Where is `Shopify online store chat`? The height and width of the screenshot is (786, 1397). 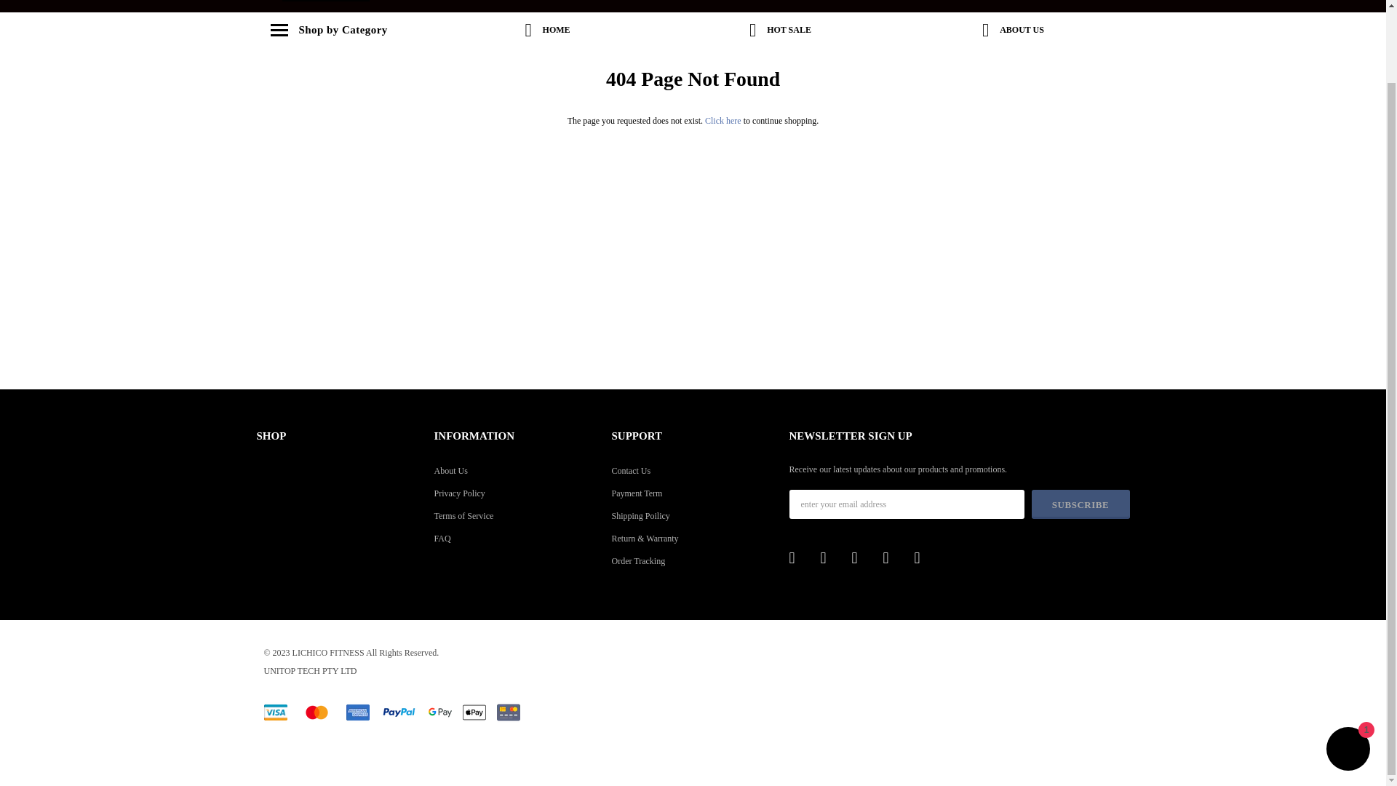
Shopify online store chat is located at coordinates (1348, 668).